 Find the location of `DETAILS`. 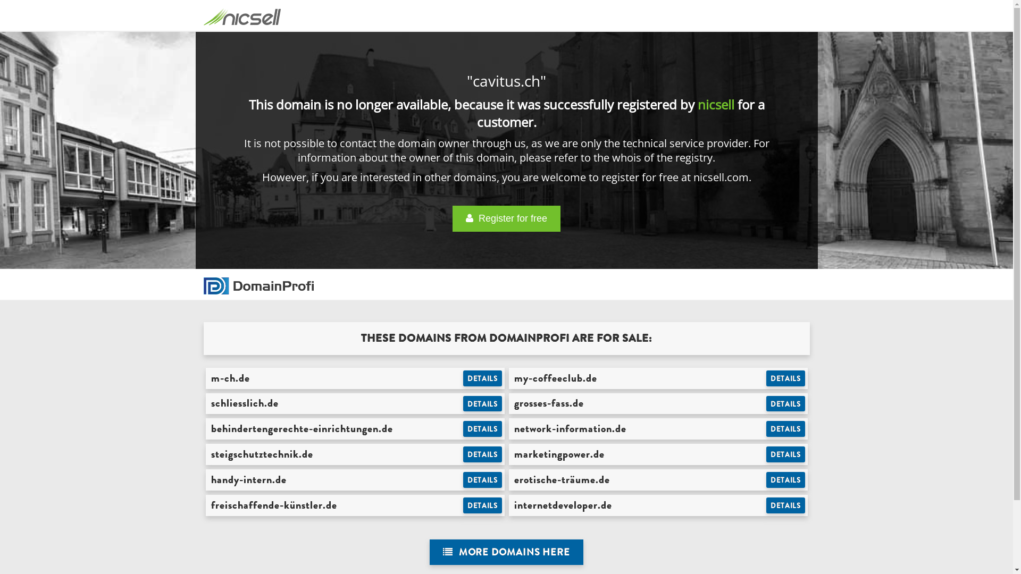

DETAILS is located at coordinates (483, 404).